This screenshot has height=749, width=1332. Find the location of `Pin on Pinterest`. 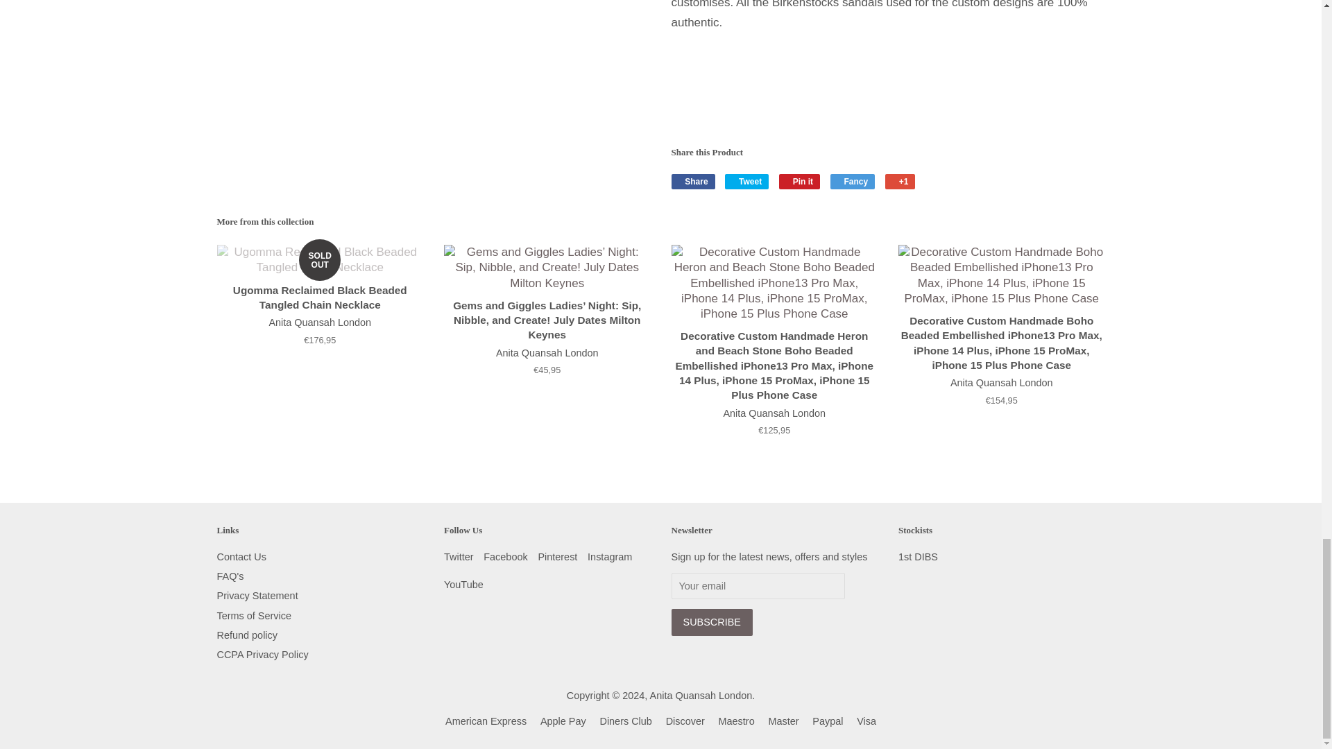

Pin on Pinterest is located at coordinates (799, 182).